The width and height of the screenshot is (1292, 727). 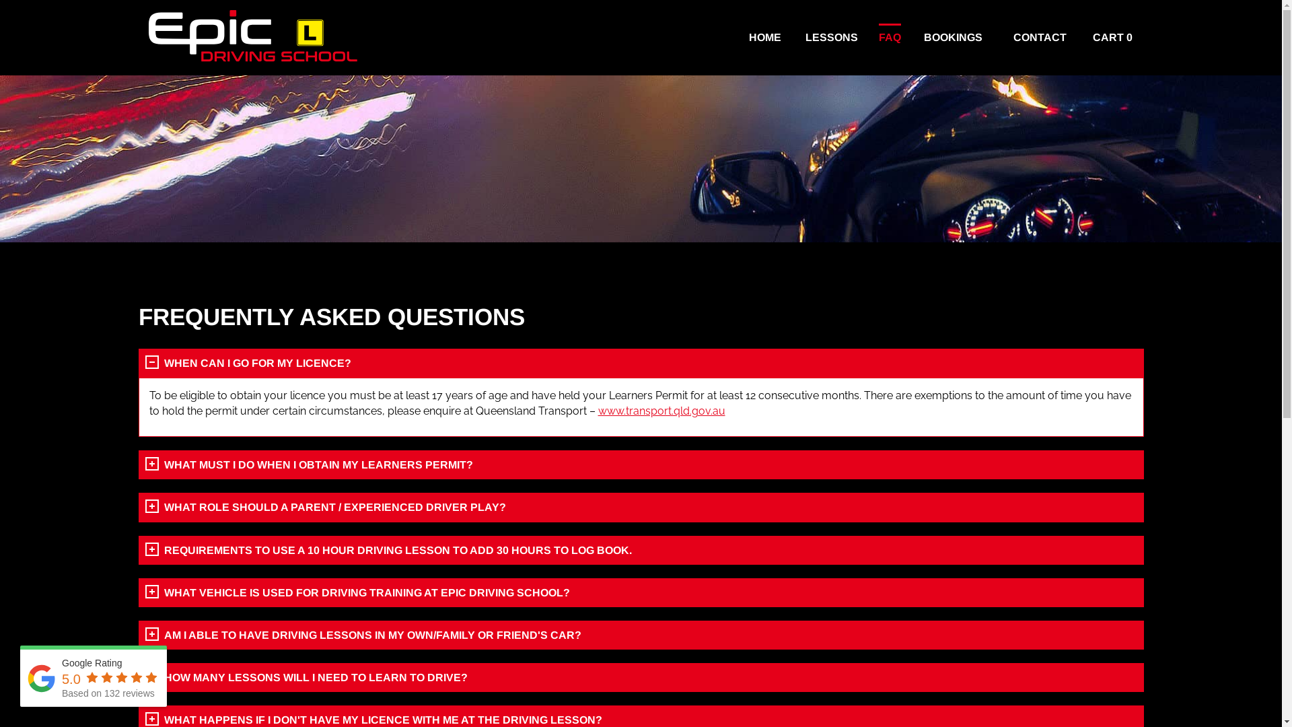 I want to click on LESSONS, so click(x=832, y=38).